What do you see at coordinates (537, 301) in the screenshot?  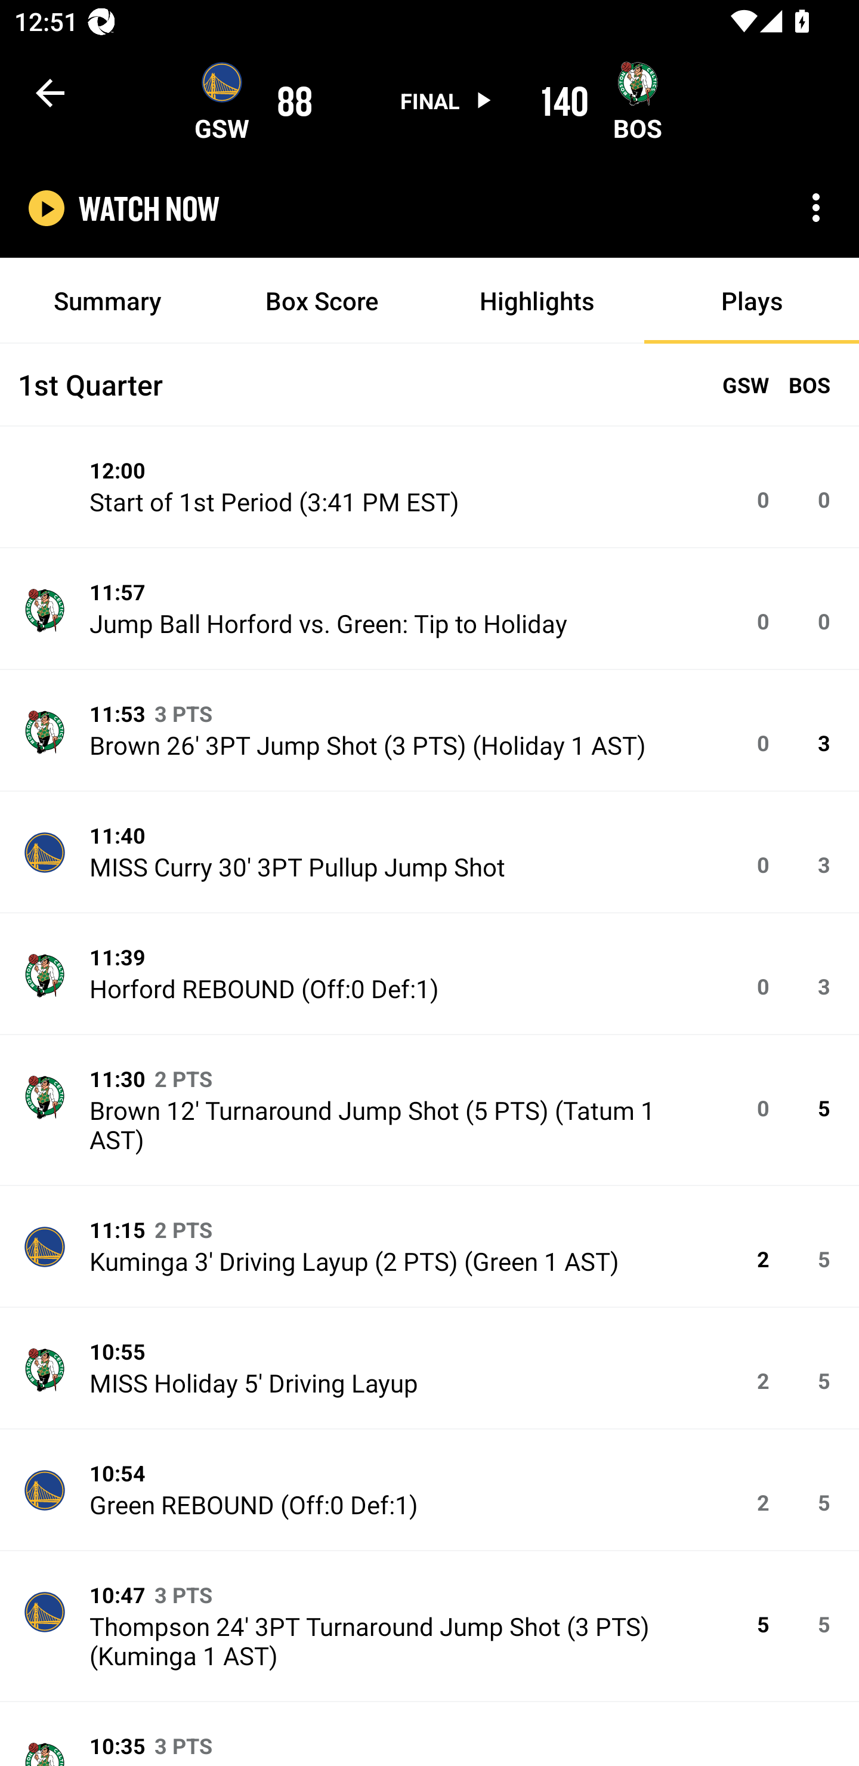 I see `Highlights` at bounding box center [537, 301].